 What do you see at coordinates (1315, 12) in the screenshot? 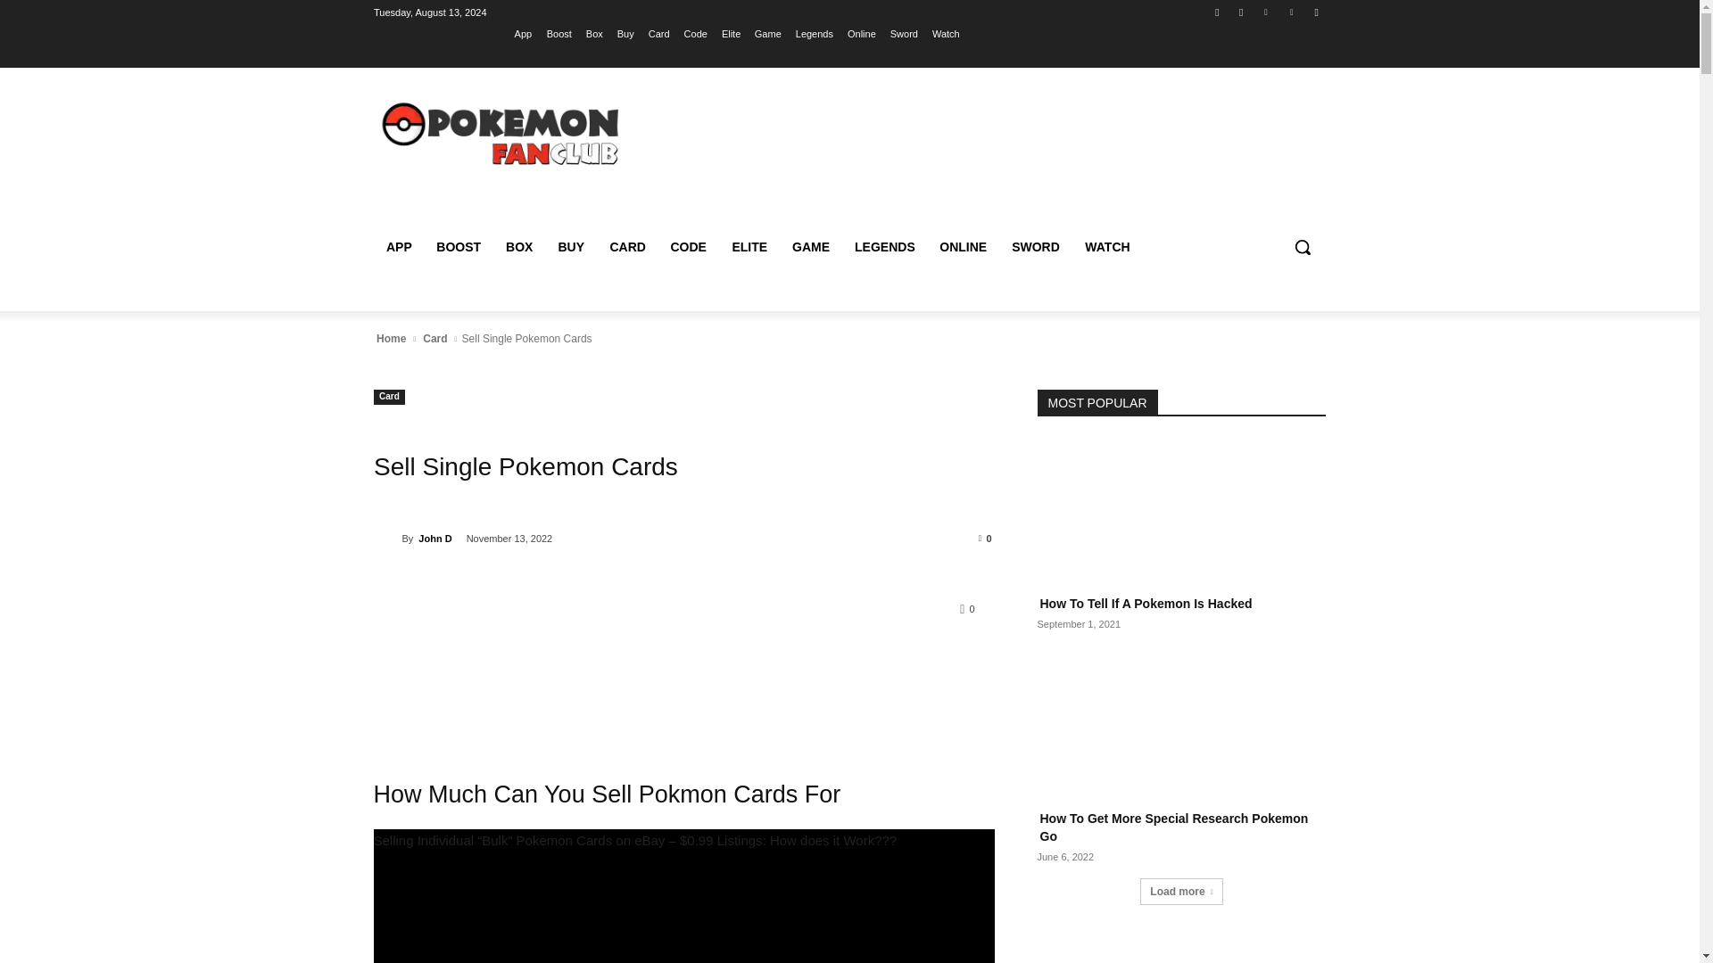
I see `Youtube` at bounding box center [1315, 12].